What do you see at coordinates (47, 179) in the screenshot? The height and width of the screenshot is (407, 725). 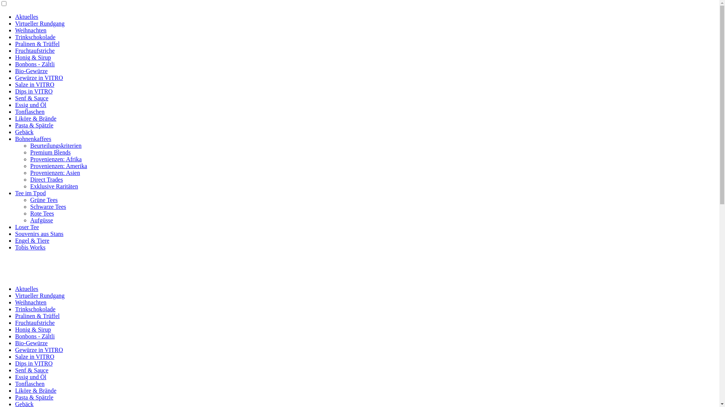 I see `Direct Trades` at bounding box center [47, 179].